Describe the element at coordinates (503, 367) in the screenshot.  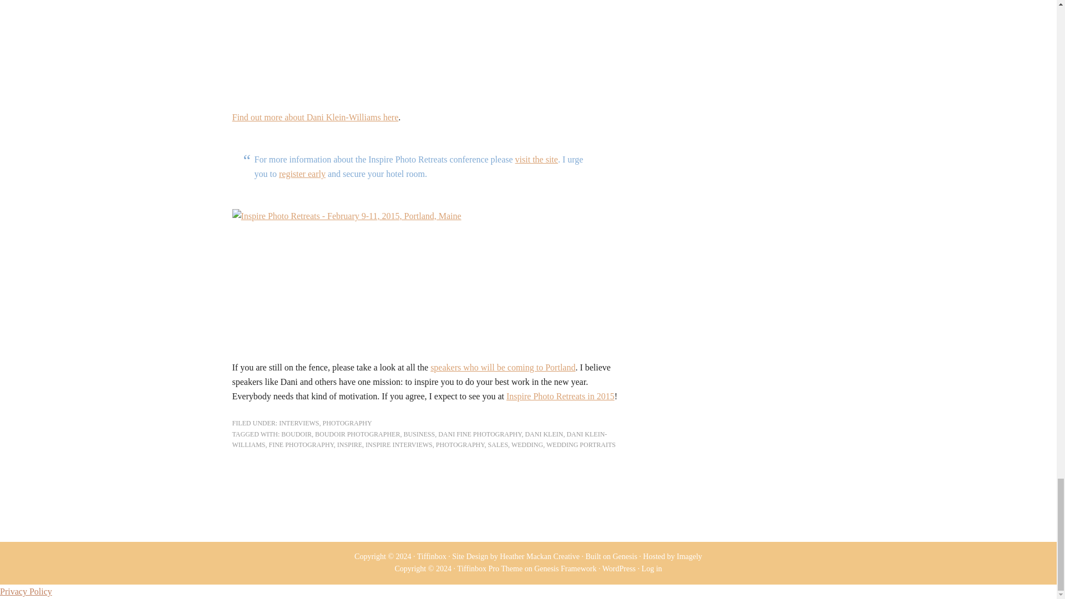
I see `speakers who will be coming to Portland` at that location.